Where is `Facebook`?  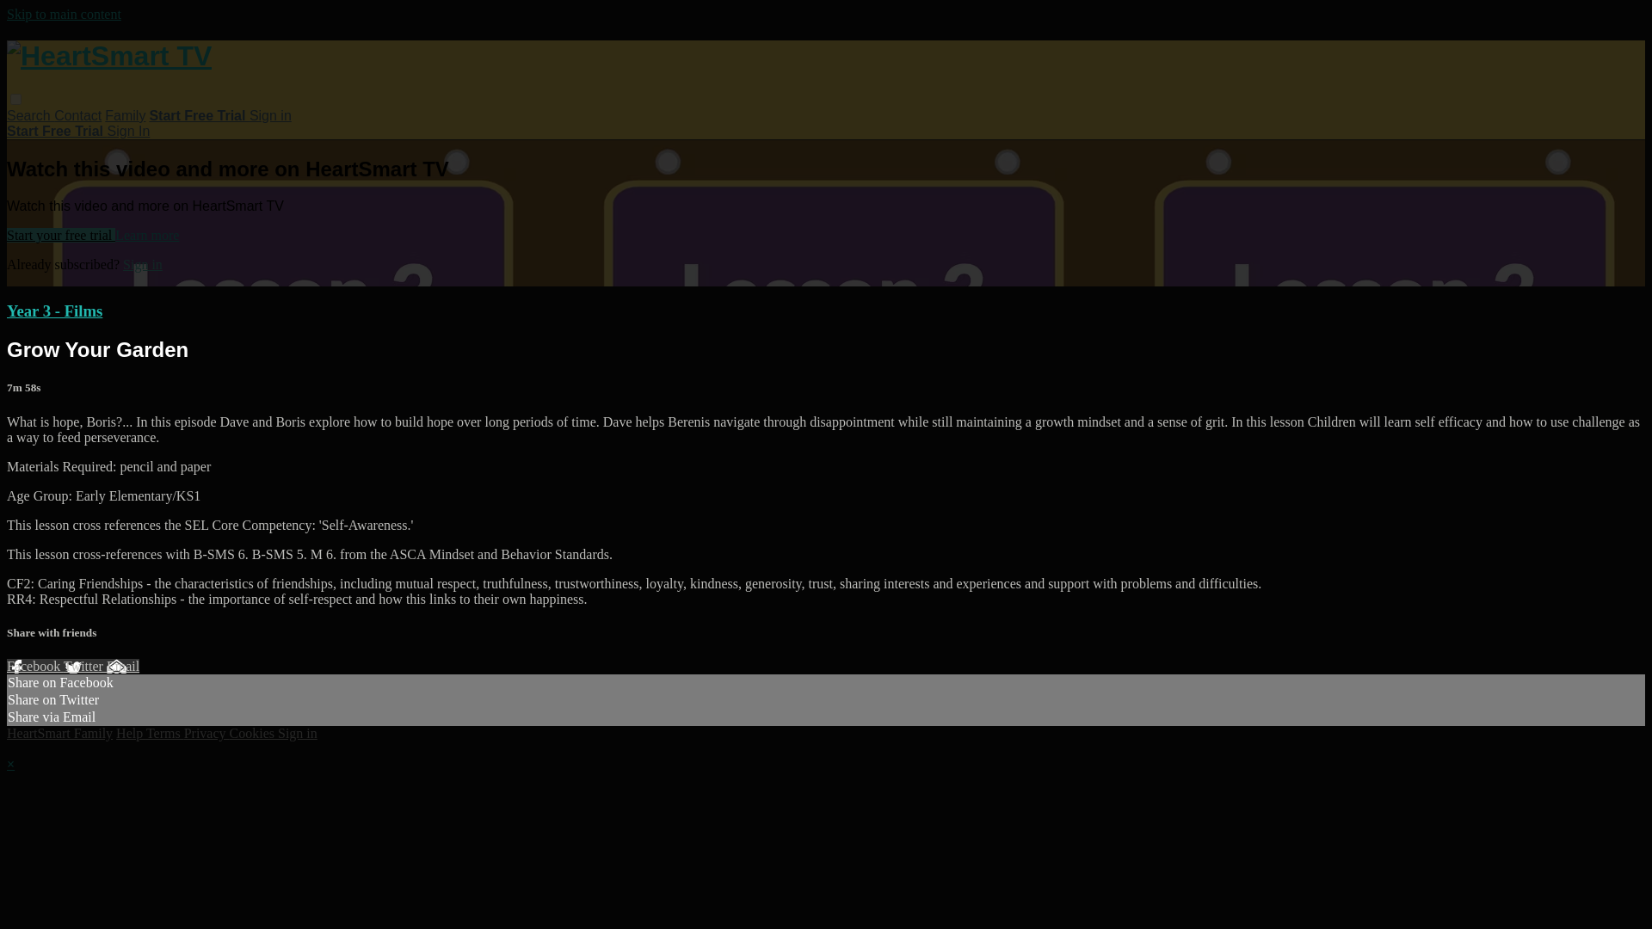 Facebook is located at coordinates (34, 666).